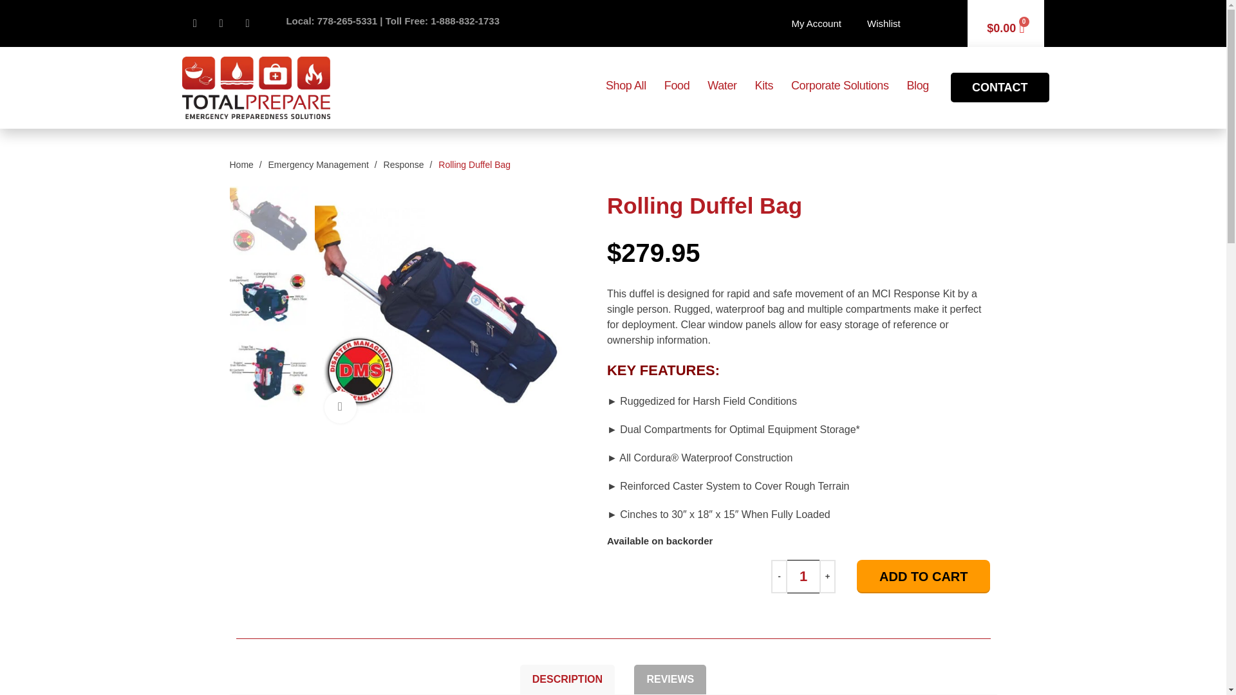 Image resolution: width=1236 pixels, height=695 pixels. Describe the element at coordinates (816, 24) in the screenshot. I see `My Account` at that location.